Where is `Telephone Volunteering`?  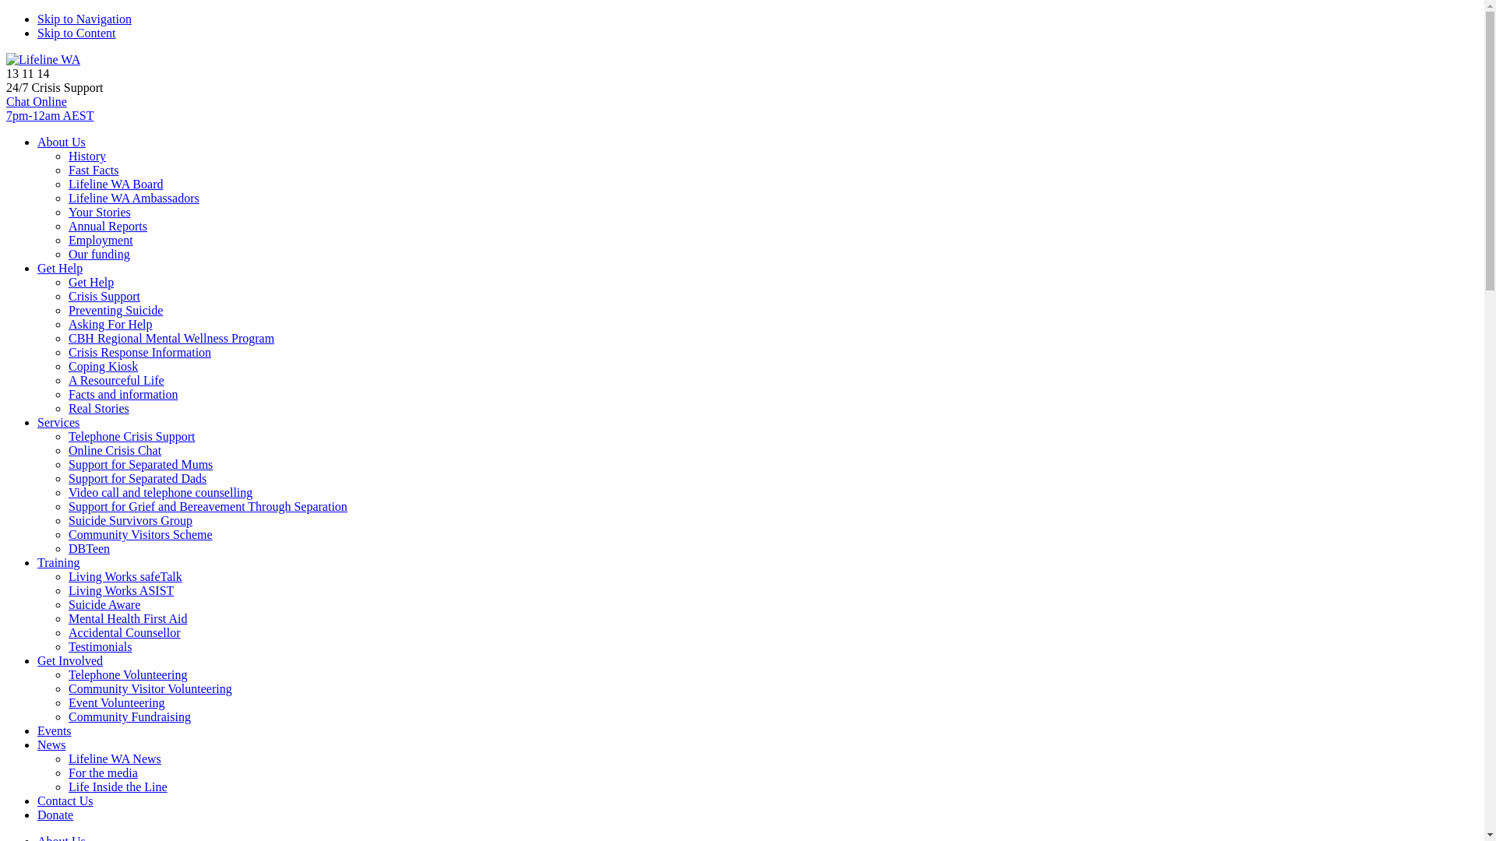 Telephone Volunteering is located at coordinates (128, 674).